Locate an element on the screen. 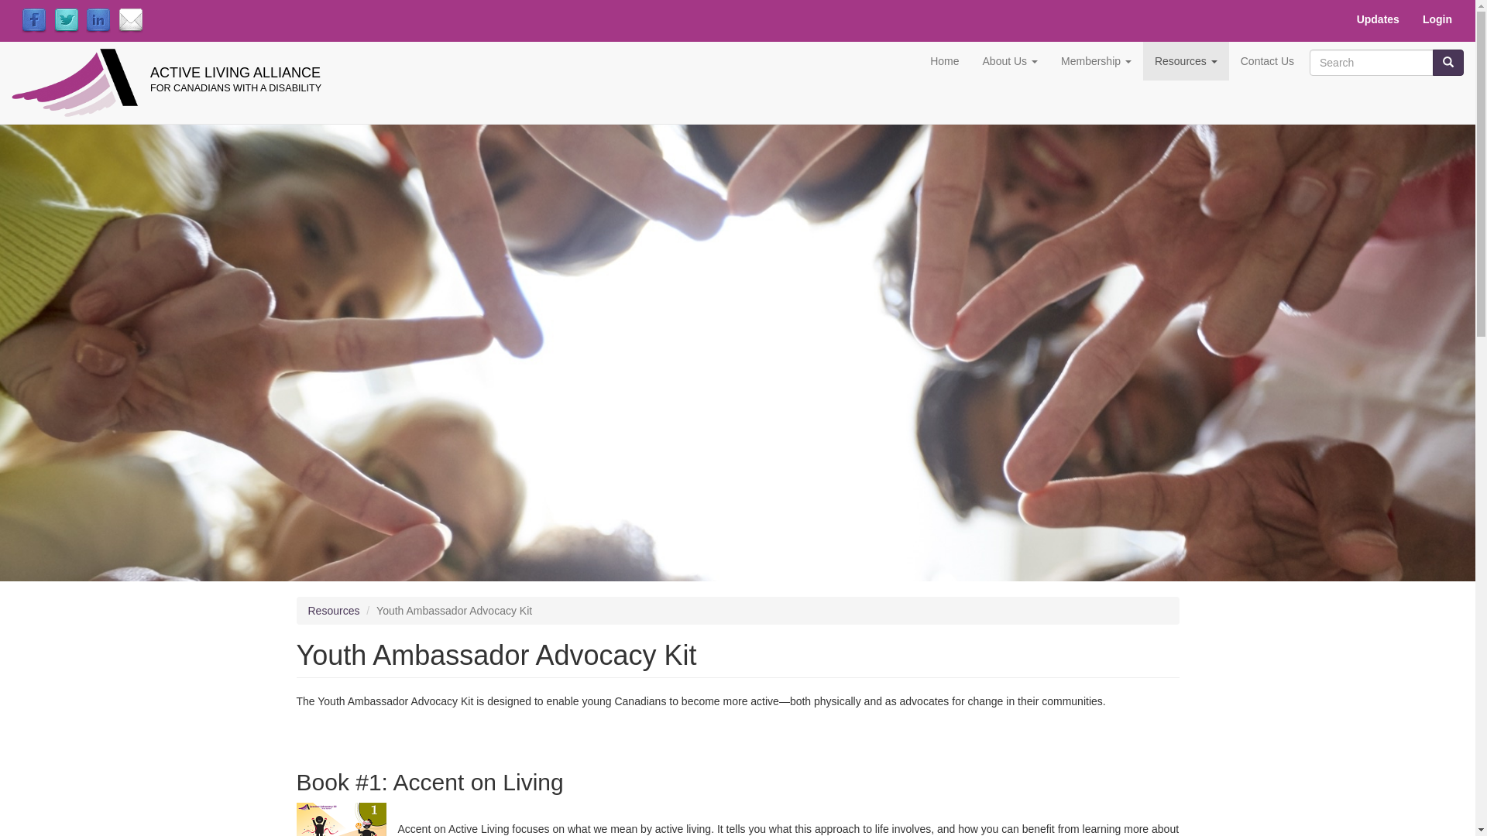 The height and width of the screenshot is (836, 1487). Resources is located at coordinates (1187, 61).